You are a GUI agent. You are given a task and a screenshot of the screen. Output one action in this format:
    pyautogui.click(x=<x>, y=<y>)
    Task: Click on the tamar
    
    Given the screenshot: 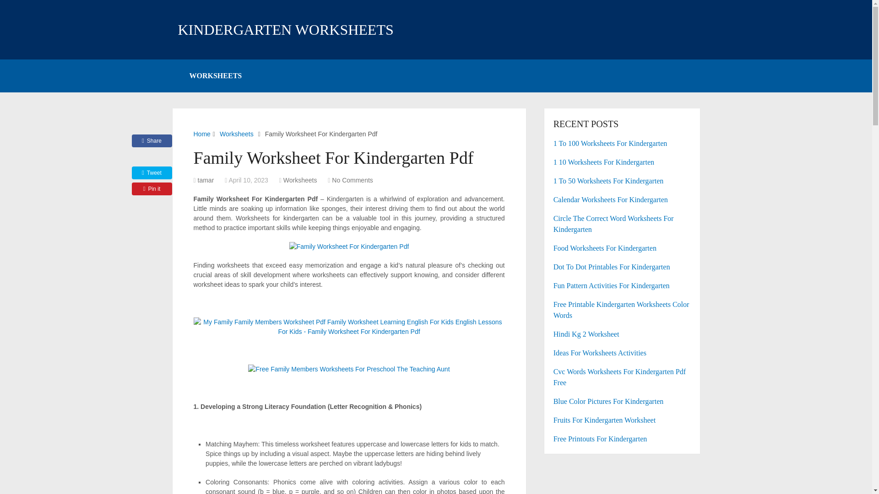 What is the action you would take?
    pyautogui.click(x=206, y=180)
    